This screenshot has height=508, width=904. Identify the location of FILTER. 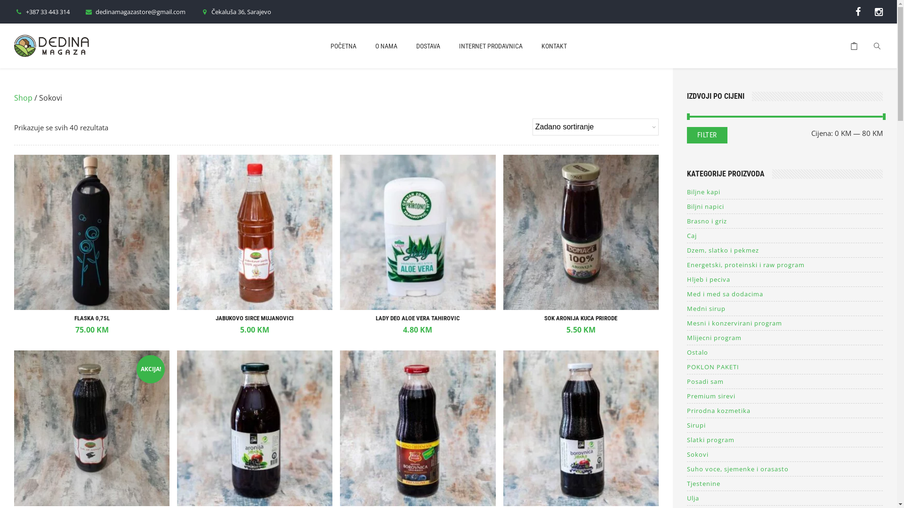
(707, 135).